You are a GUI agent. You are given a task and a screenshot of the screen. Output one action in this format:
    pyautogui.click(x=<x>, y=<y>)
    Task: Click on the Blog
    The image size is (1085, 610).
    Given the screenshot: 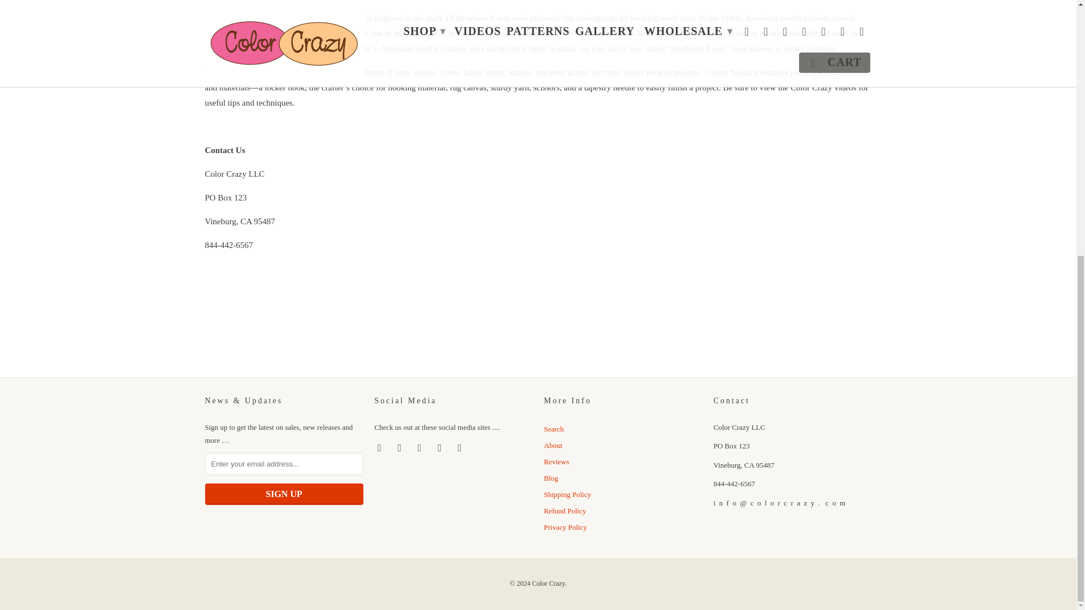 What is the action you would take?
    pyautogui.click(x=550, y=478)
    